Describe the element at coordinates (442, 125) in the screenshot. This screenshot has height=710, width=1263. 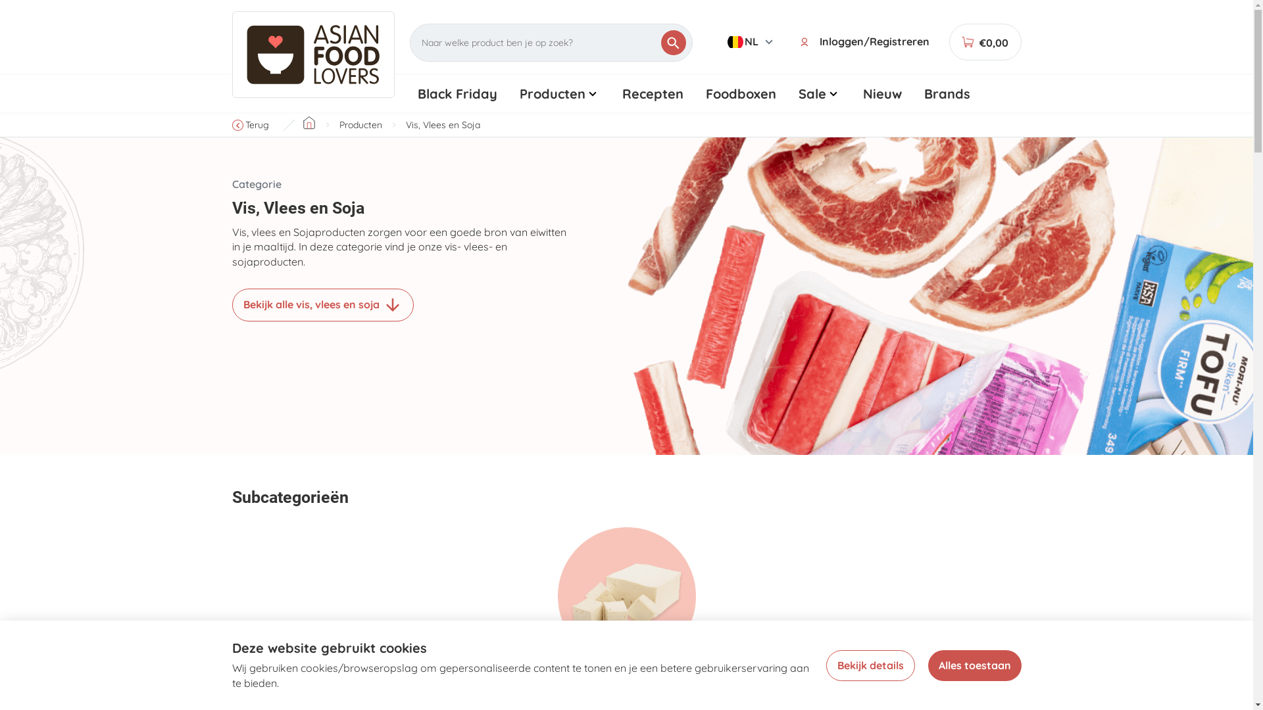
I see `Vis, Vlees en Soja` at that location.